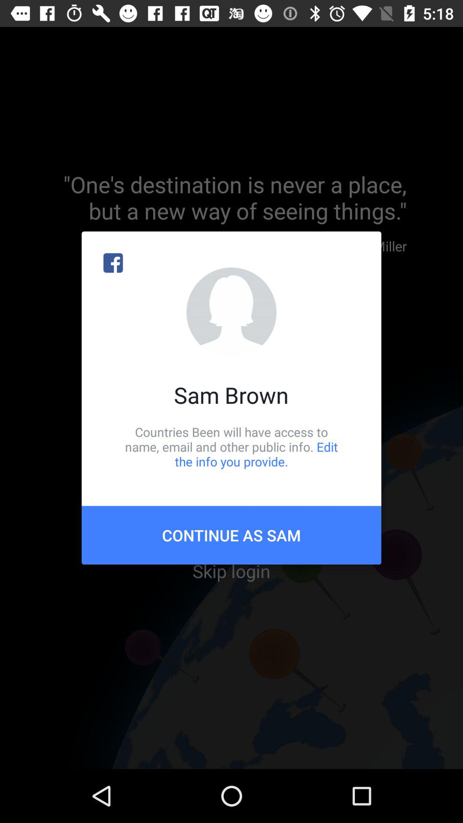 The height and width of the screenshot is (823, 463). What do you see at coordinates (231, 447) in the screenshot?
I see `select the icon below sam brown` at bounding box center [231, 447].